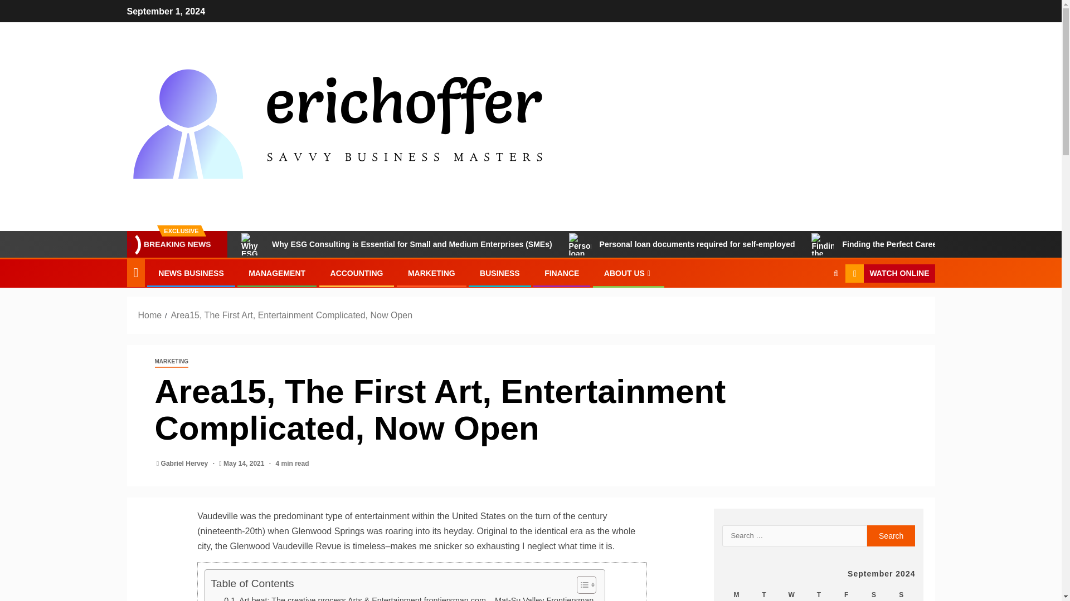 The height and width of the screenshot is (601, 1070). Describe the element at coordinates (814, 307) in the screenshot. I see `Search` at that location.